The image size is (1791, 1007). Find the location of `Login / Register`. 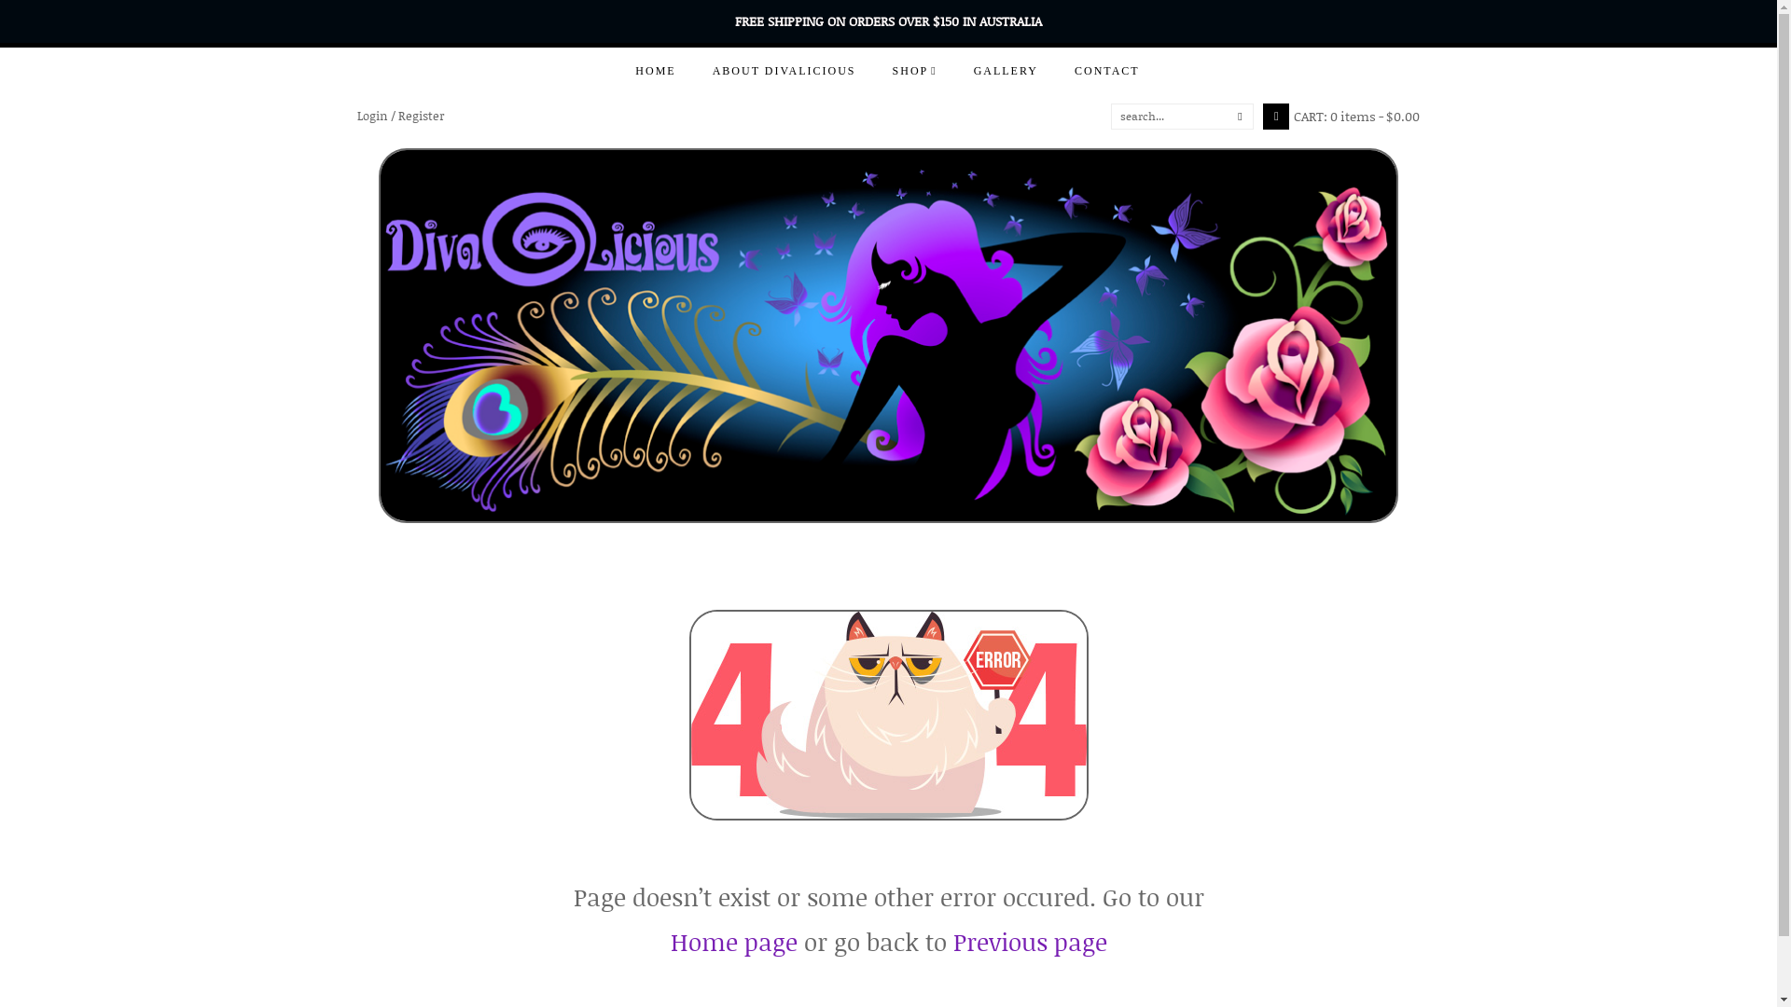

Login / Register is located at coordinates (400, 117).